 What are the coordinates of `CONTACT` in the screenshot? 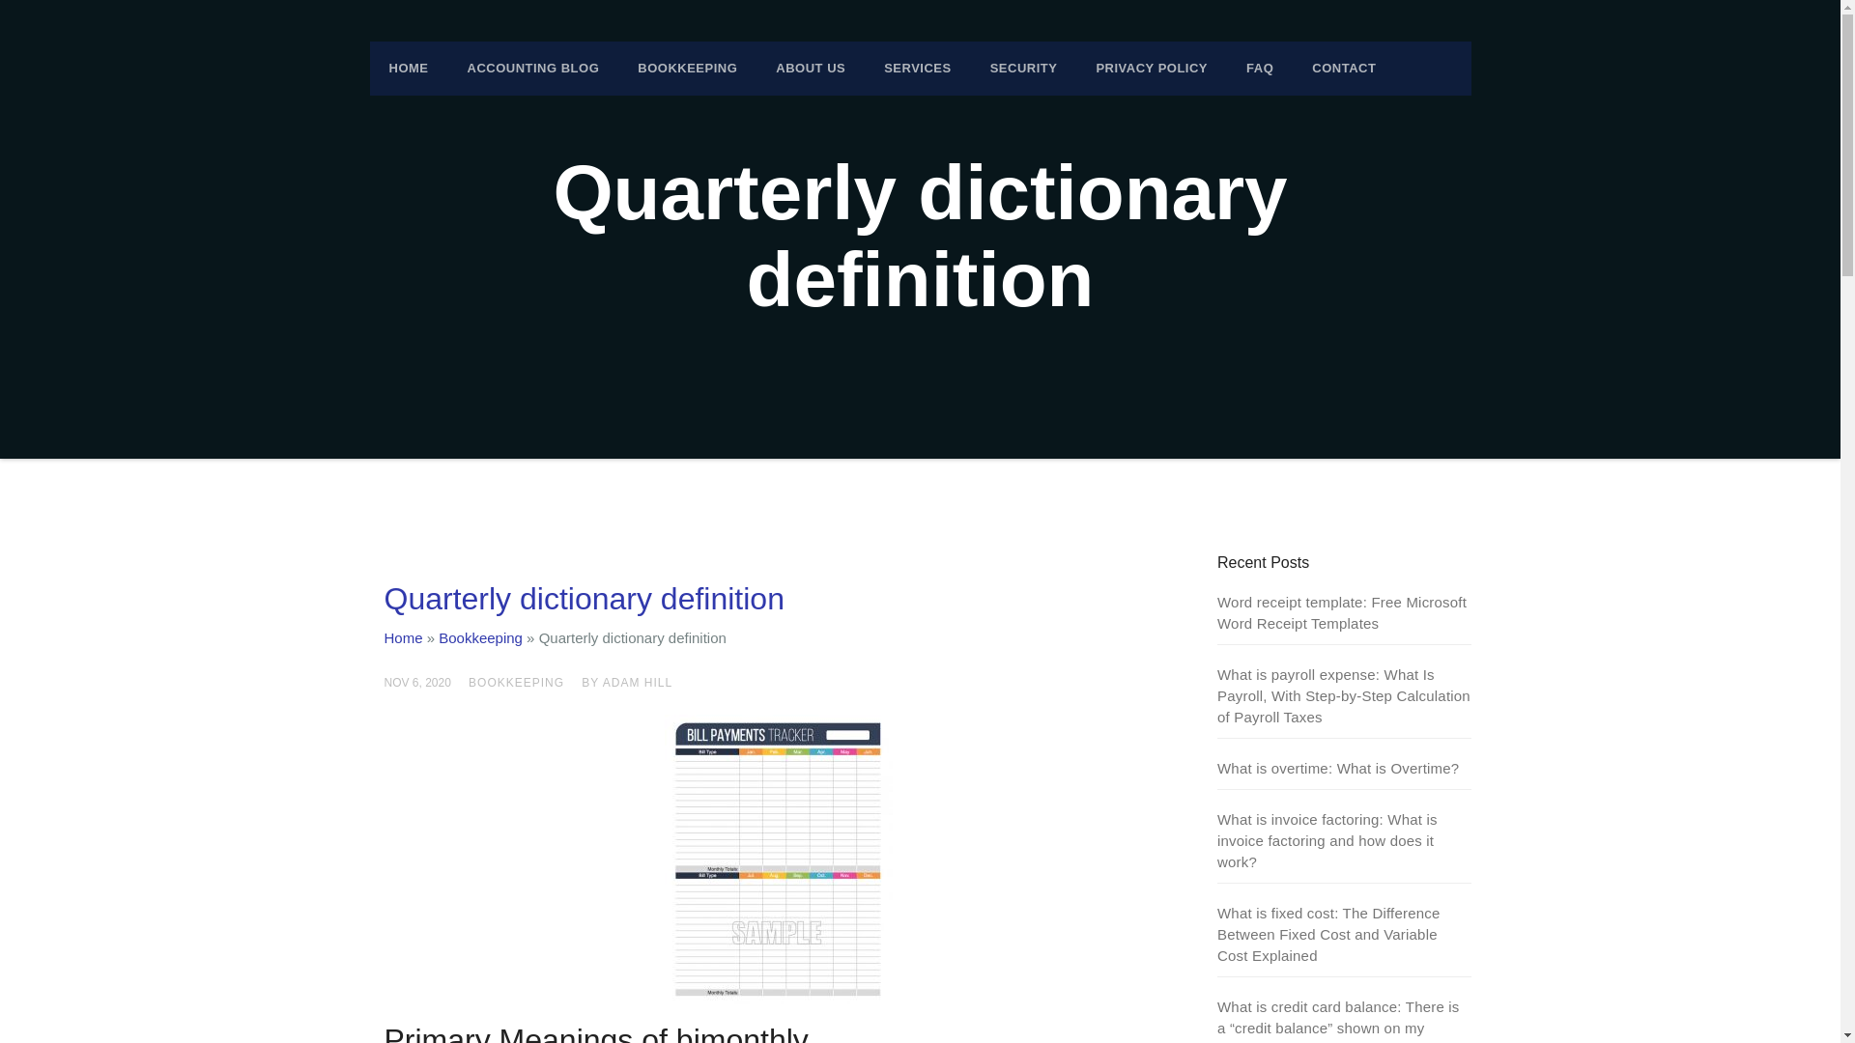 It's located at (1343, 69).